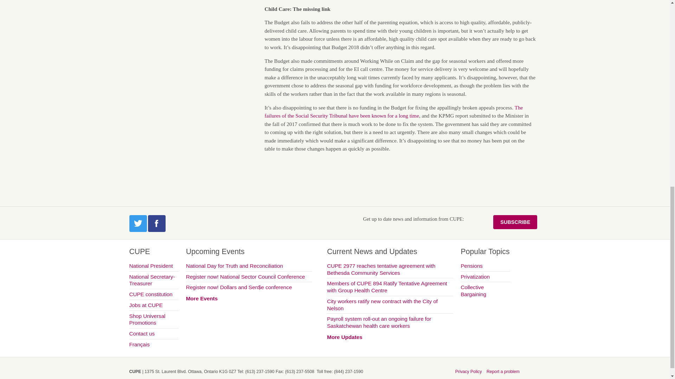 The width and height of the screenshot is (675, 379). Describe the element at coordinates (138, 223) in the screenshot. I see `Twitter` at that location.